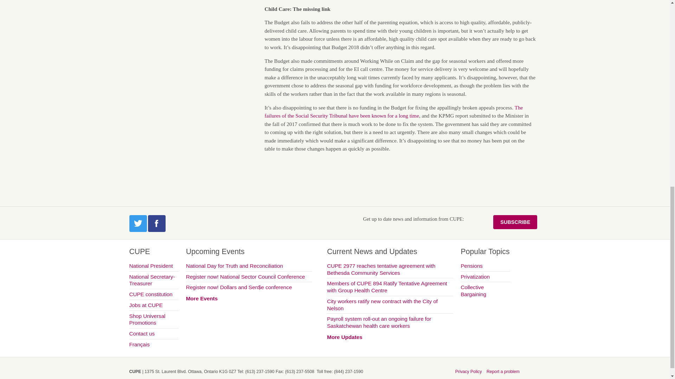 The width and height of the screenshot is (675, 379). Describe the element at coordinates (138, 223) in the screenshot. I see `Twitter` at that location.